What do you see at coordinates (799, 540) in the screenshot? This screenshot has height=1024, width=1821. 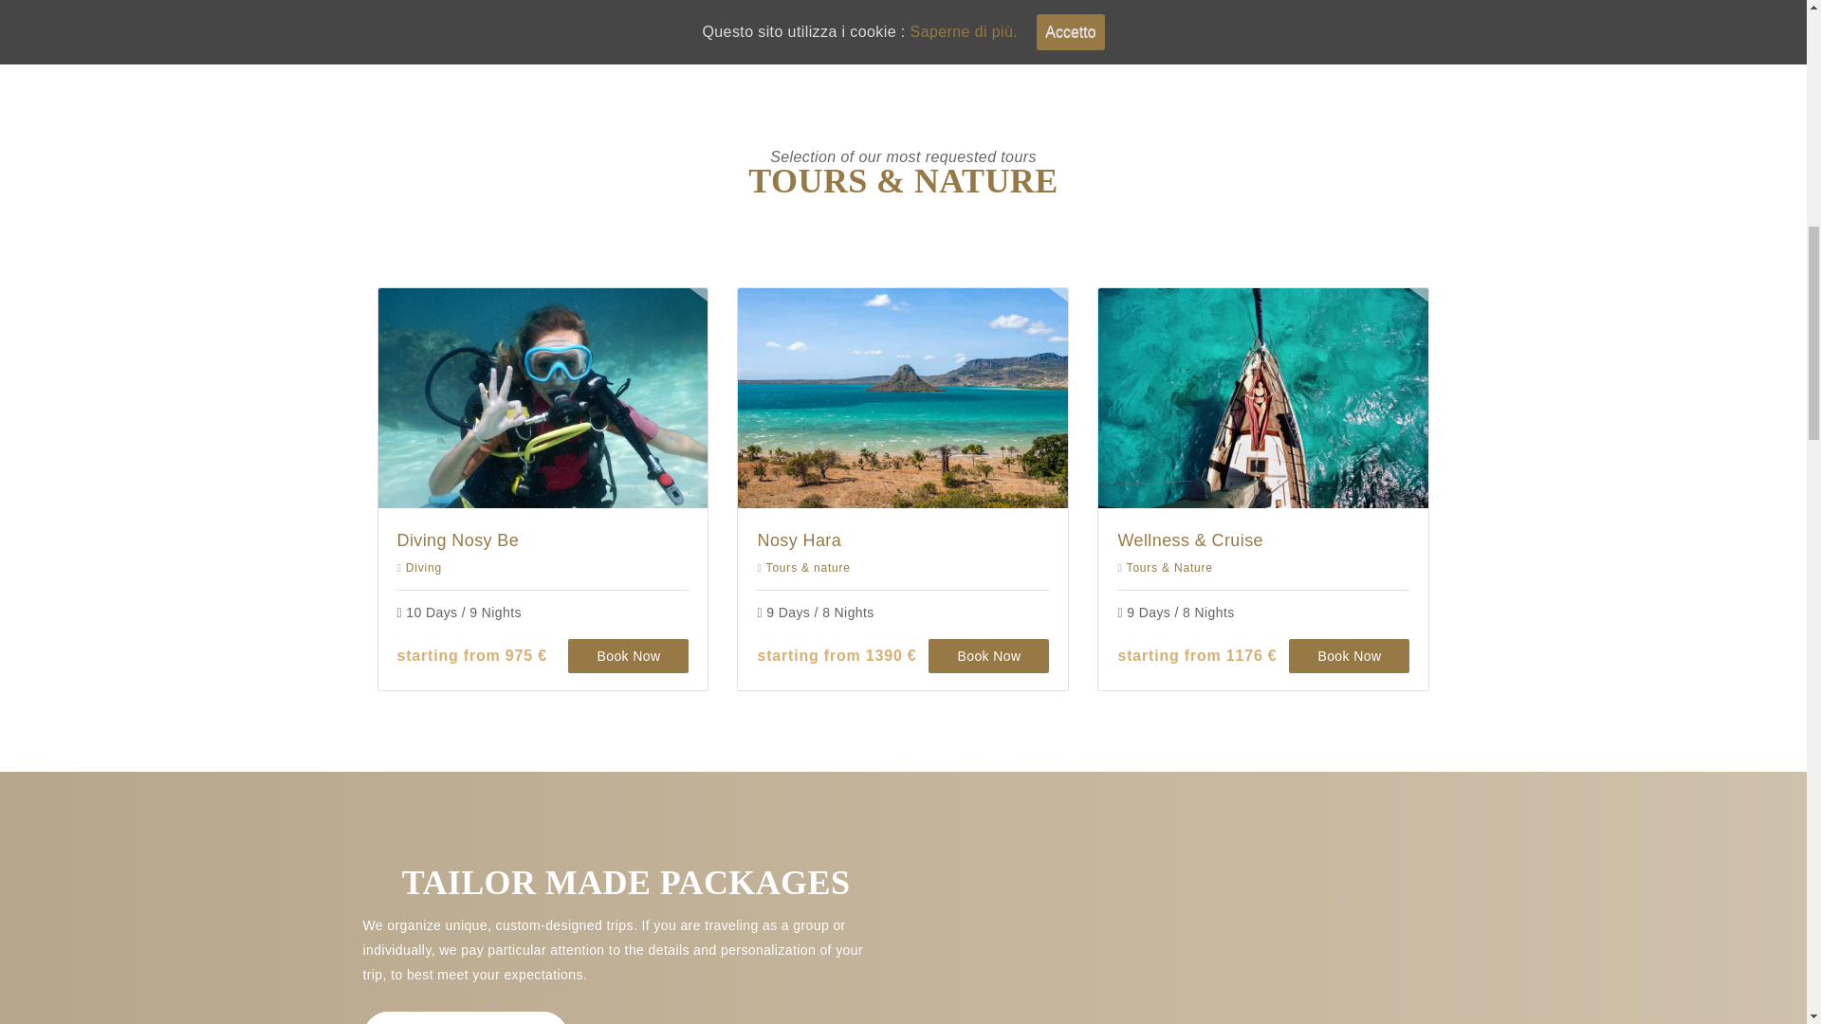 I see `Nosy Hara` at bounding box center [799, 540].